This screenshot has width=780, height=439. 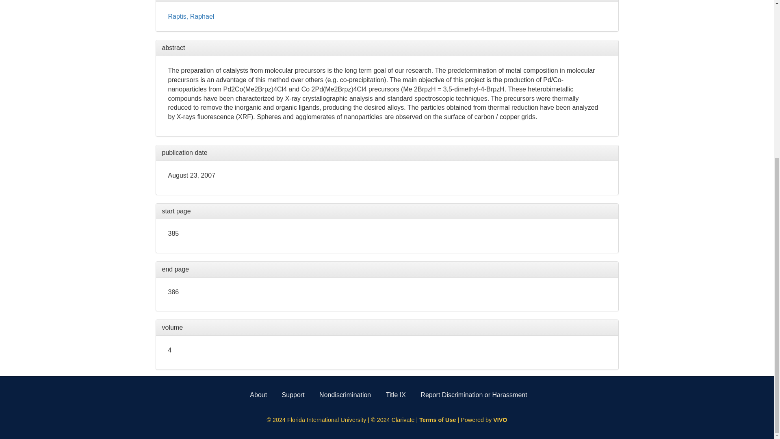 What do you see at coordinates (438, 419) in the screenshot?
I see `Terms of Use` at bounding box center [438, 419].